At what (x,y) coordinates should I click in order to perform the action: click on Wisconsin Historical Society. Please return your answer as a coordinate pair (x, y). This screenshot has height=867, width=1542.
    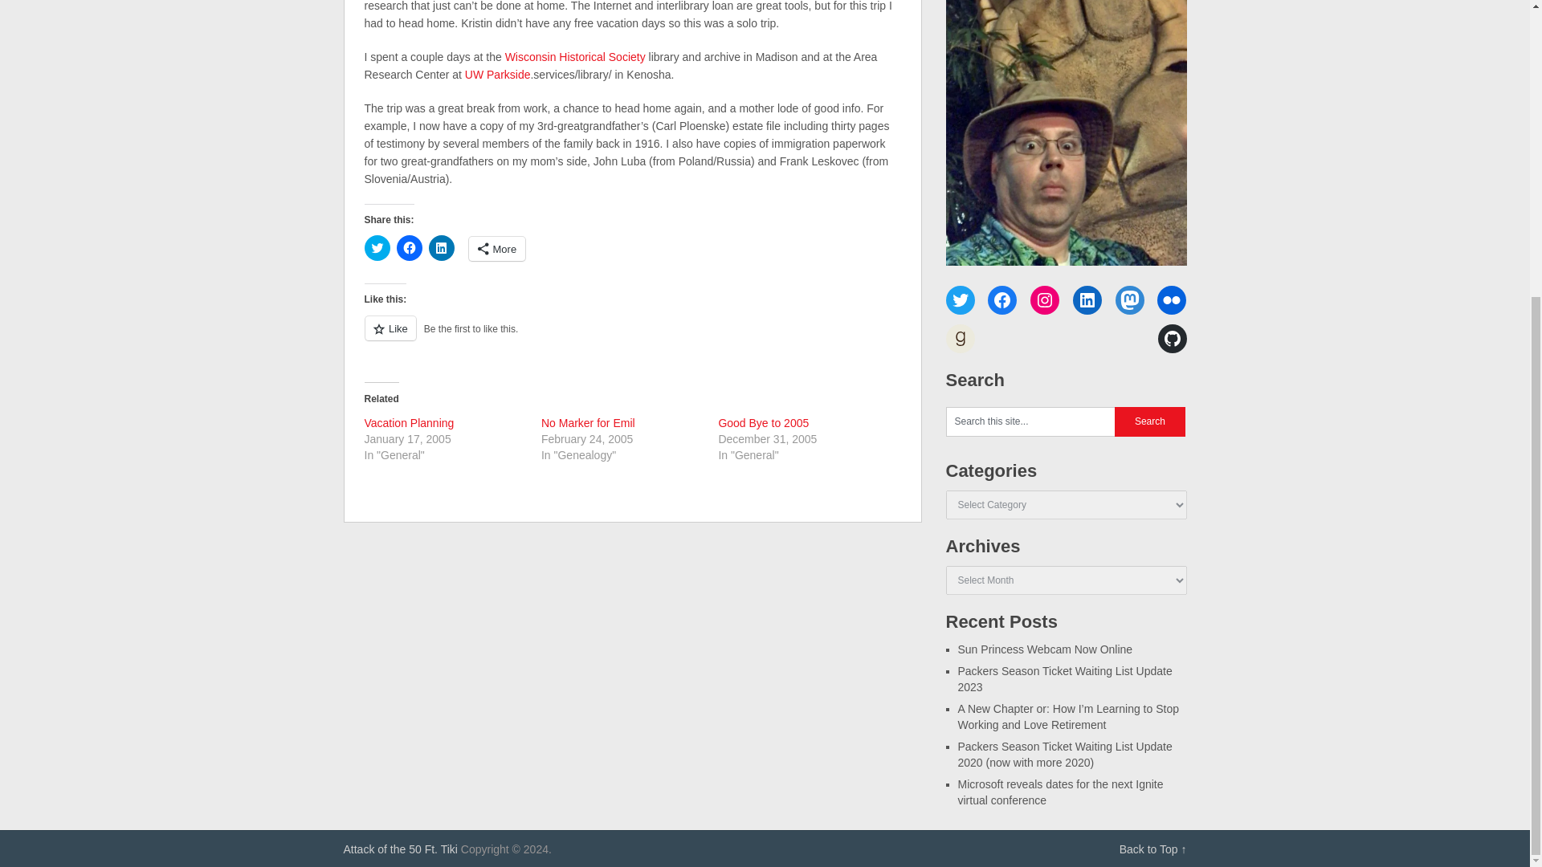
    Looking at the image, I should click on (575, 56).